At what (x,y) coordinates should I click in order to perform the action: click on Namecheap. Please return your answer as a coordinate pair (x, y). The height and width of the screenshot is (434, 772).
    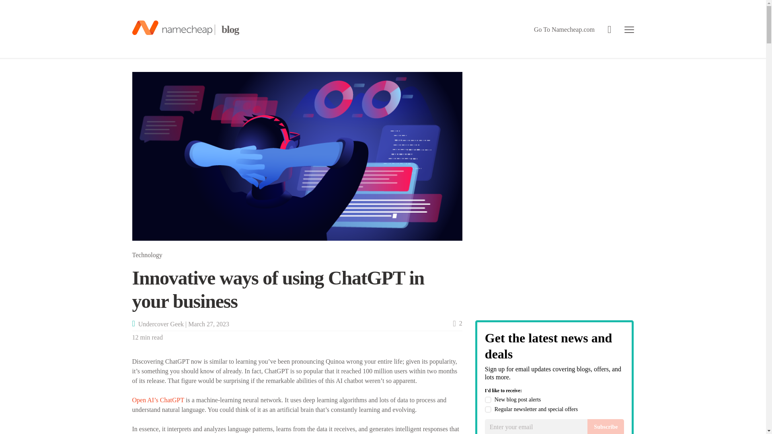
    Looking at the image, I should click on (185, 29).